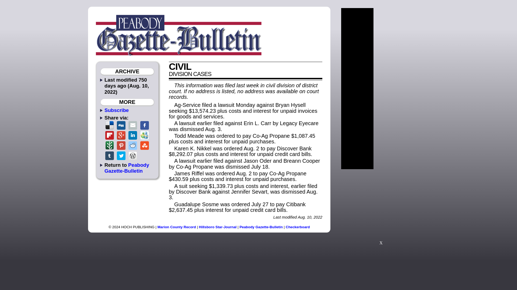  What do you see at coordinates (218, 227) in the screenshot?
I see `Hillsboro Star-Journal` at bounding box center [218, 227].